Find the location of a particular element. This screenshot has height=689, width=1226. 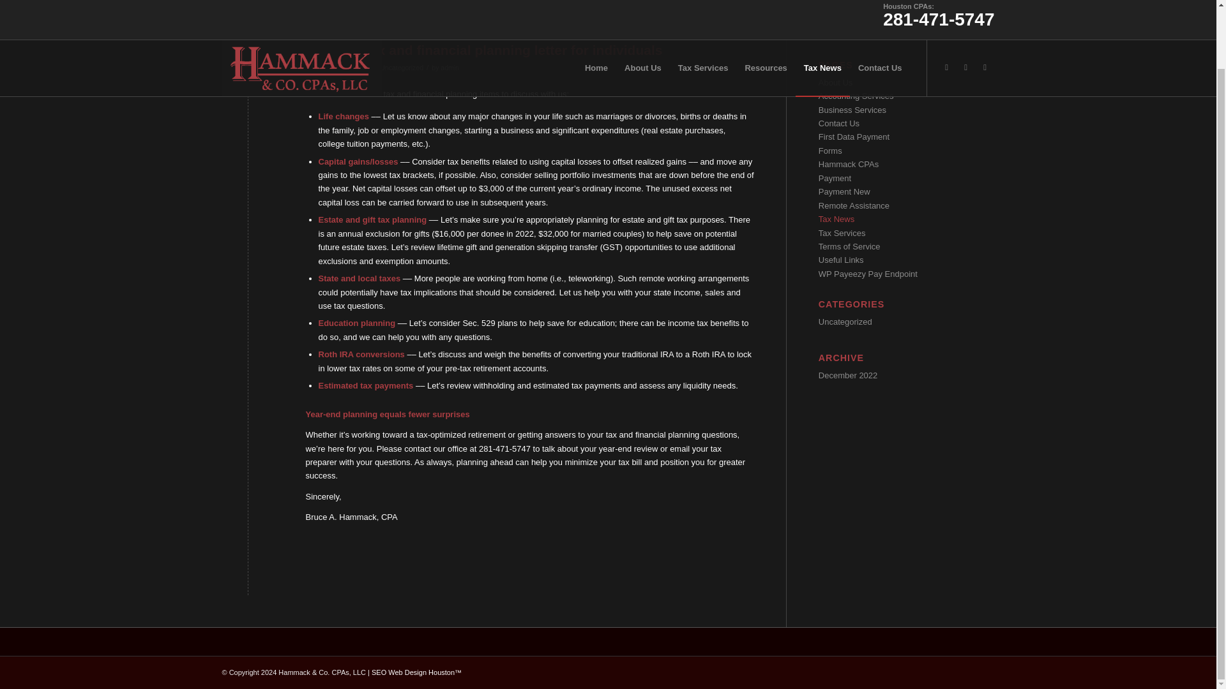

HammackCAPs-logo-black-2 is located at coordinates (301, 15).